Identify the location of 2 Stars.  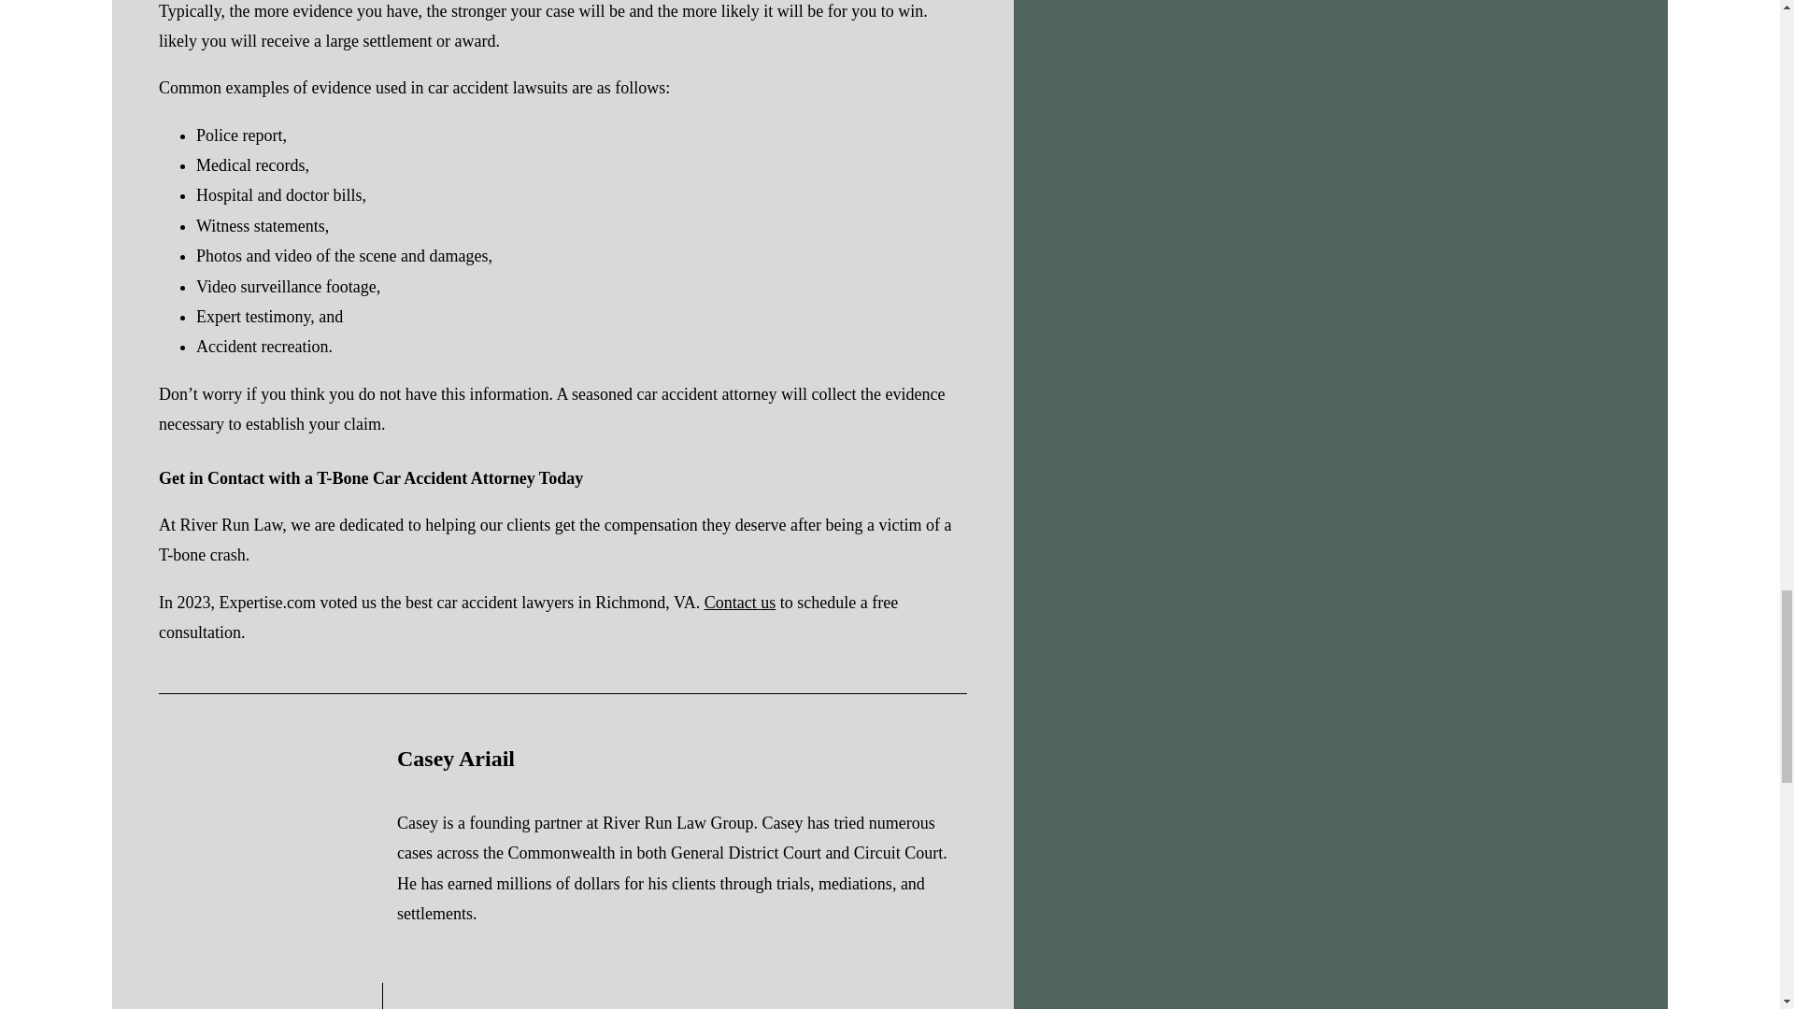
(340, 1005).